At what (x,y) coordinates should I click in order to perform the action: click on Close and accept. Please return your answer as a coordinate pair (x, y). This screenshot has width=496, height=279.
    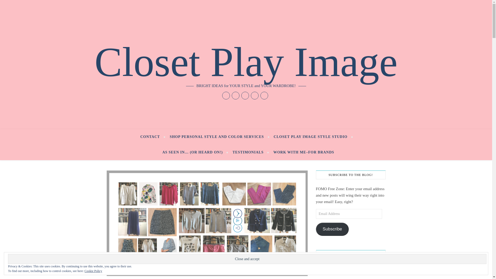
    Looking at the image, I should click on (247, 259).